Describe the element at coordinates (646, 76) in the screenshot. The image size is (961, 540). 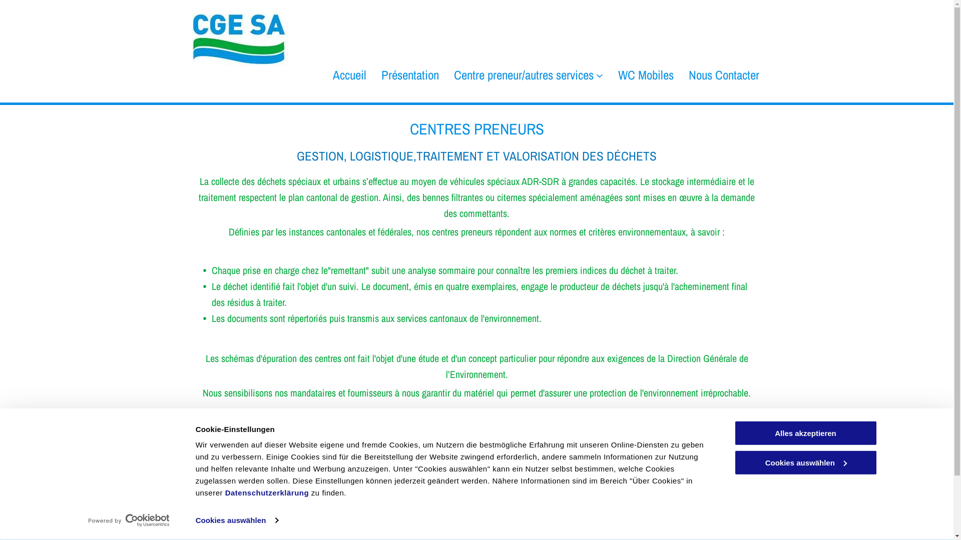
I see `WC Mobiles` at that location.